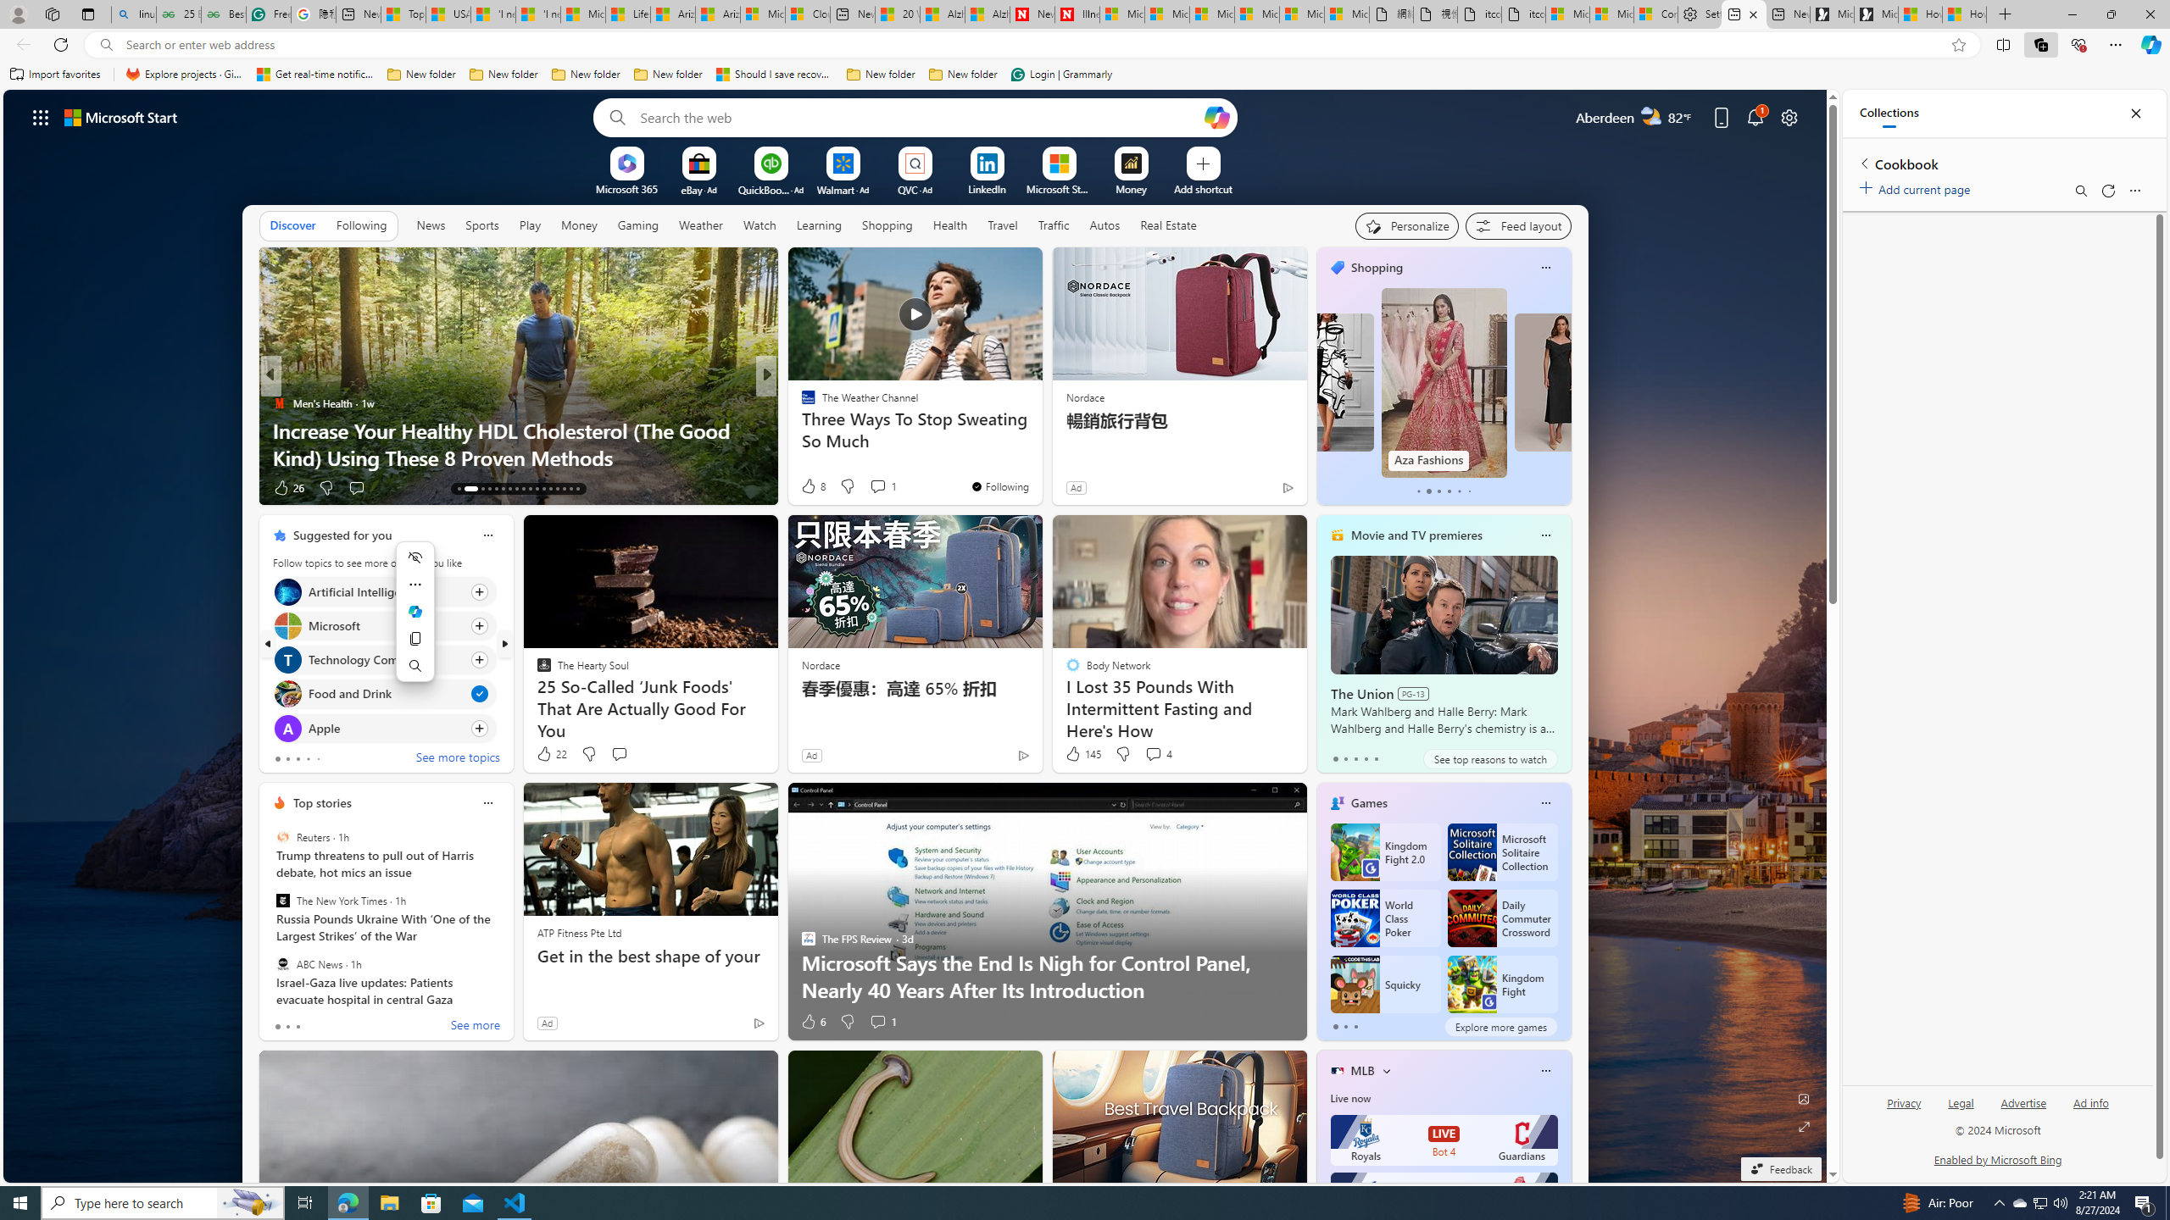  I want to click on Shopping, so click(1375, 268).